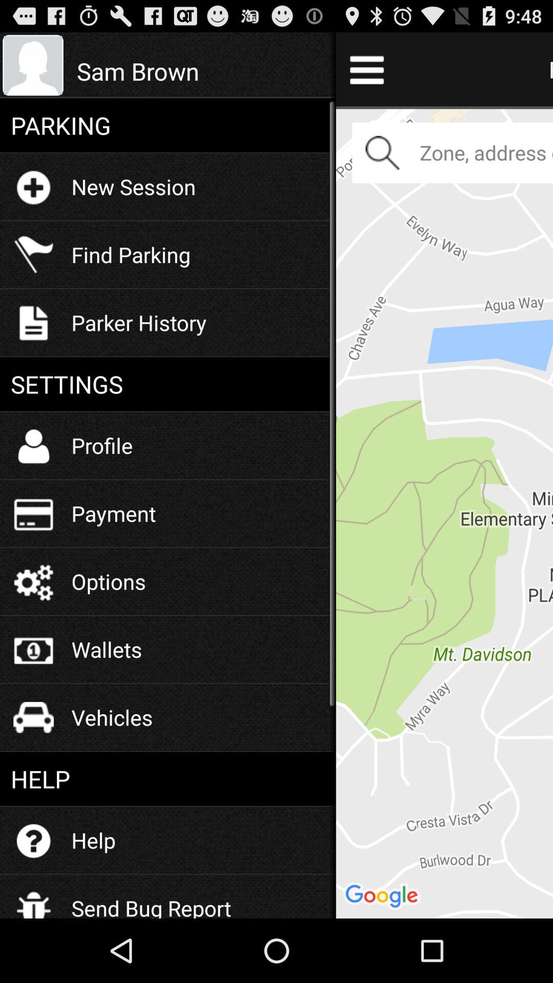  What do you see at coordinates (133, 186) in the screenshot?
I see `choose the icon below the parking icon` at bounding box center [133, 186].